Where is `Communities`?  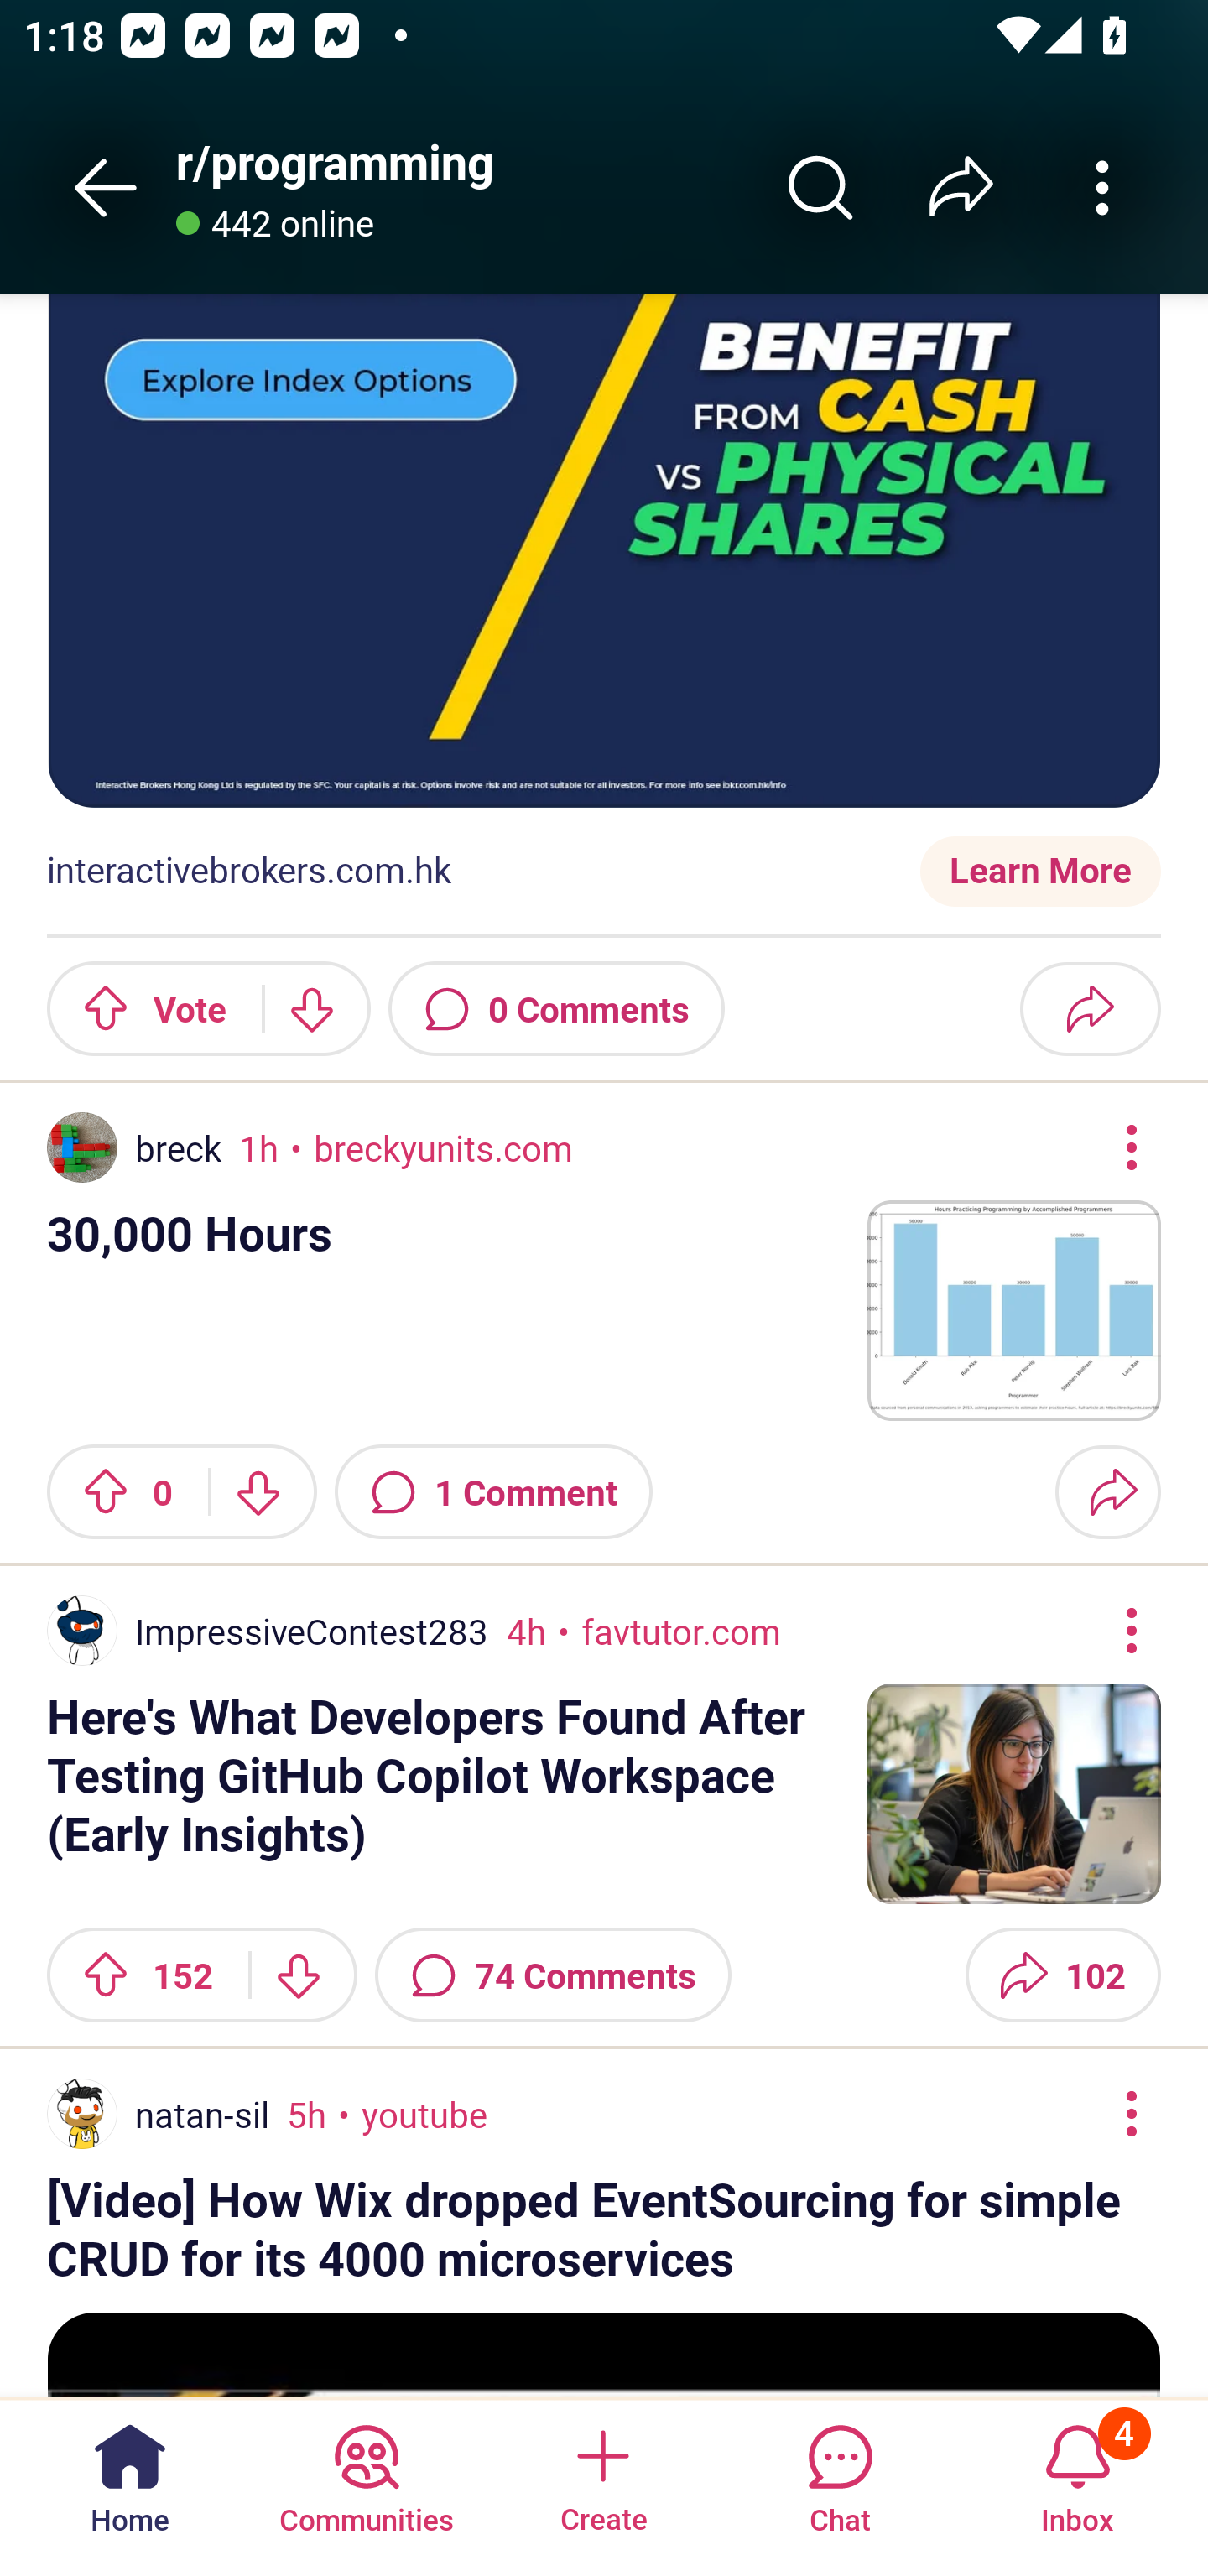 Communities is located at coordinates (366, 2473).